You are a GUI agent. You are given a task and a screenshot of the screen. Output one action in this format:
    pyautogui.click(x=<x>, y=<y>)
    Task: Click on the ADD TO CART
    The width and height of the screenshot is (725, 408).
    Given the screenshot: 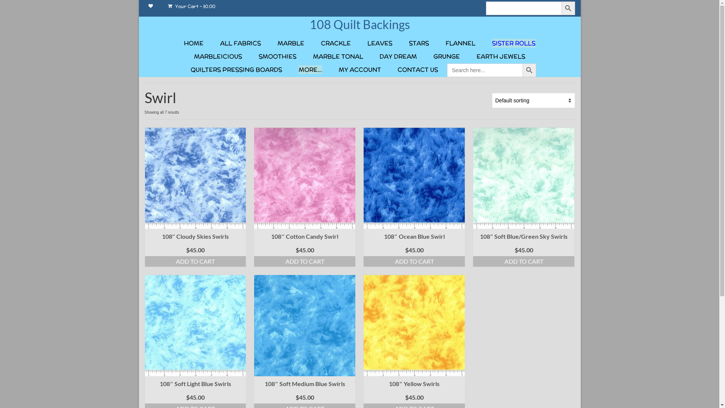 What is the action you would take?
    pyautogui.click(x=305, y=261)
    